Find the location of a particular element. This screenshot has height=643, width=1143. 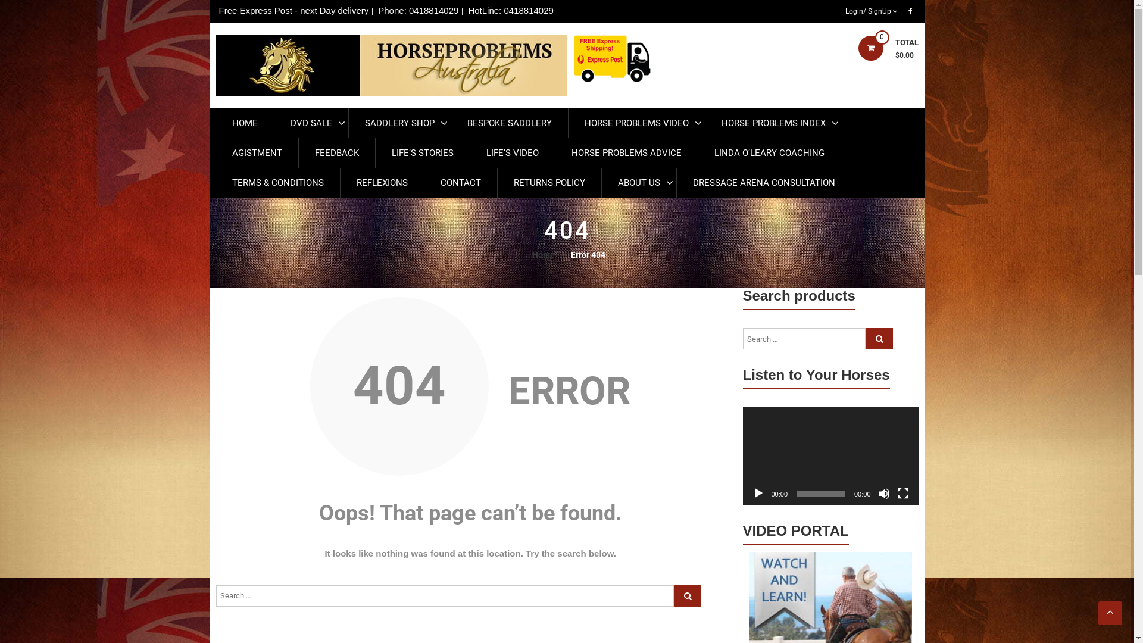

AGISTMENT is located at coordinates (257, 153).